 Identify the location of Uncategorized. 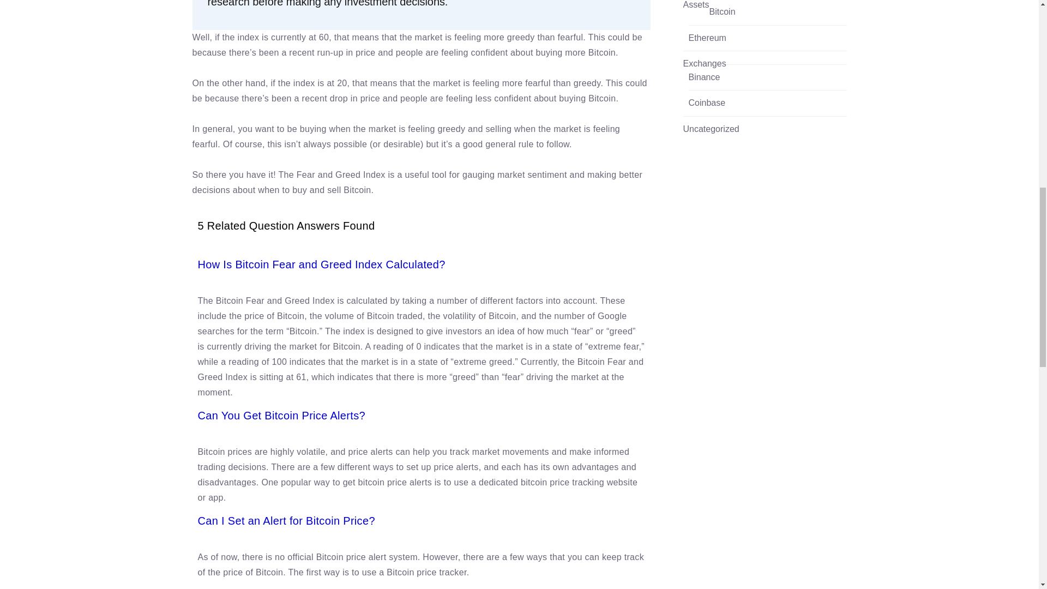
(711, 129).